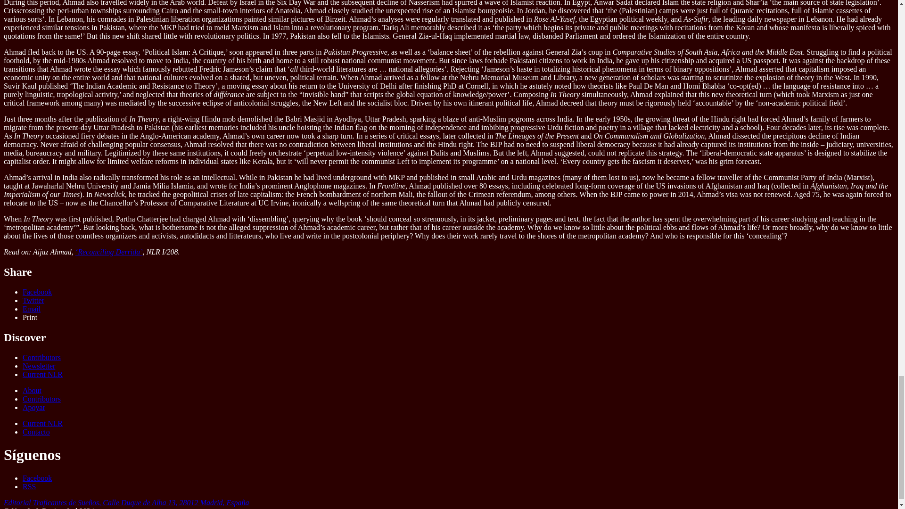 This screenshot has height=509, width=905. Describe the element at coordinates (41, 399) in the screenshot. I see `Contributors` at that location.